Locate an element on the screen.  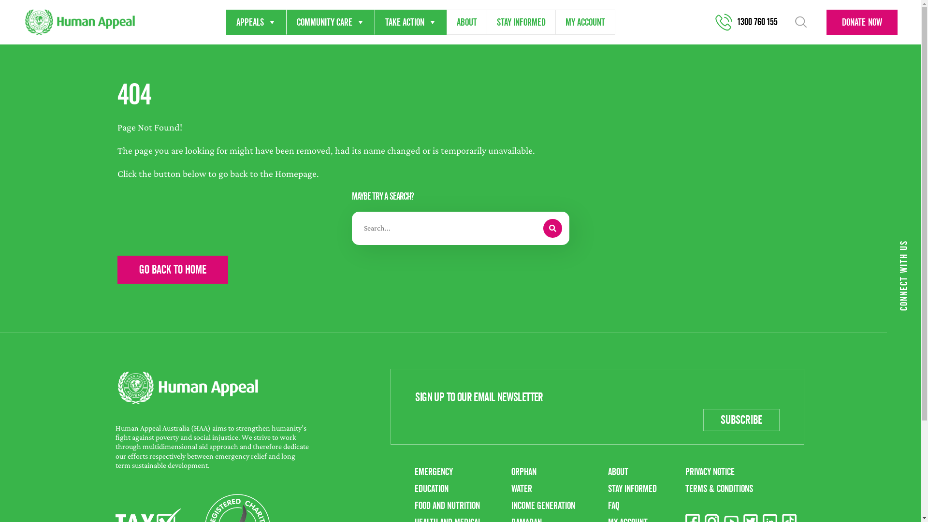
SUBSCRIBE is located at coordinates (741, 420).